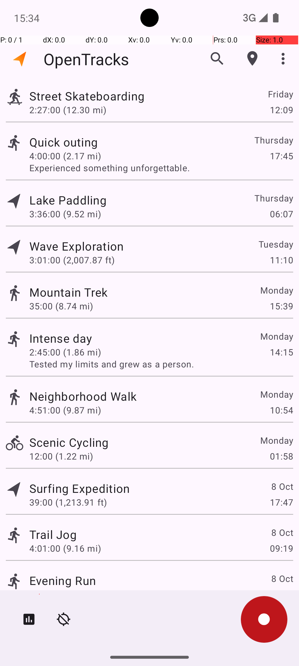  Describe the element at coordinates (61, 594) in the screenshot. I see `25:00 (2.46 mi)` at that location.